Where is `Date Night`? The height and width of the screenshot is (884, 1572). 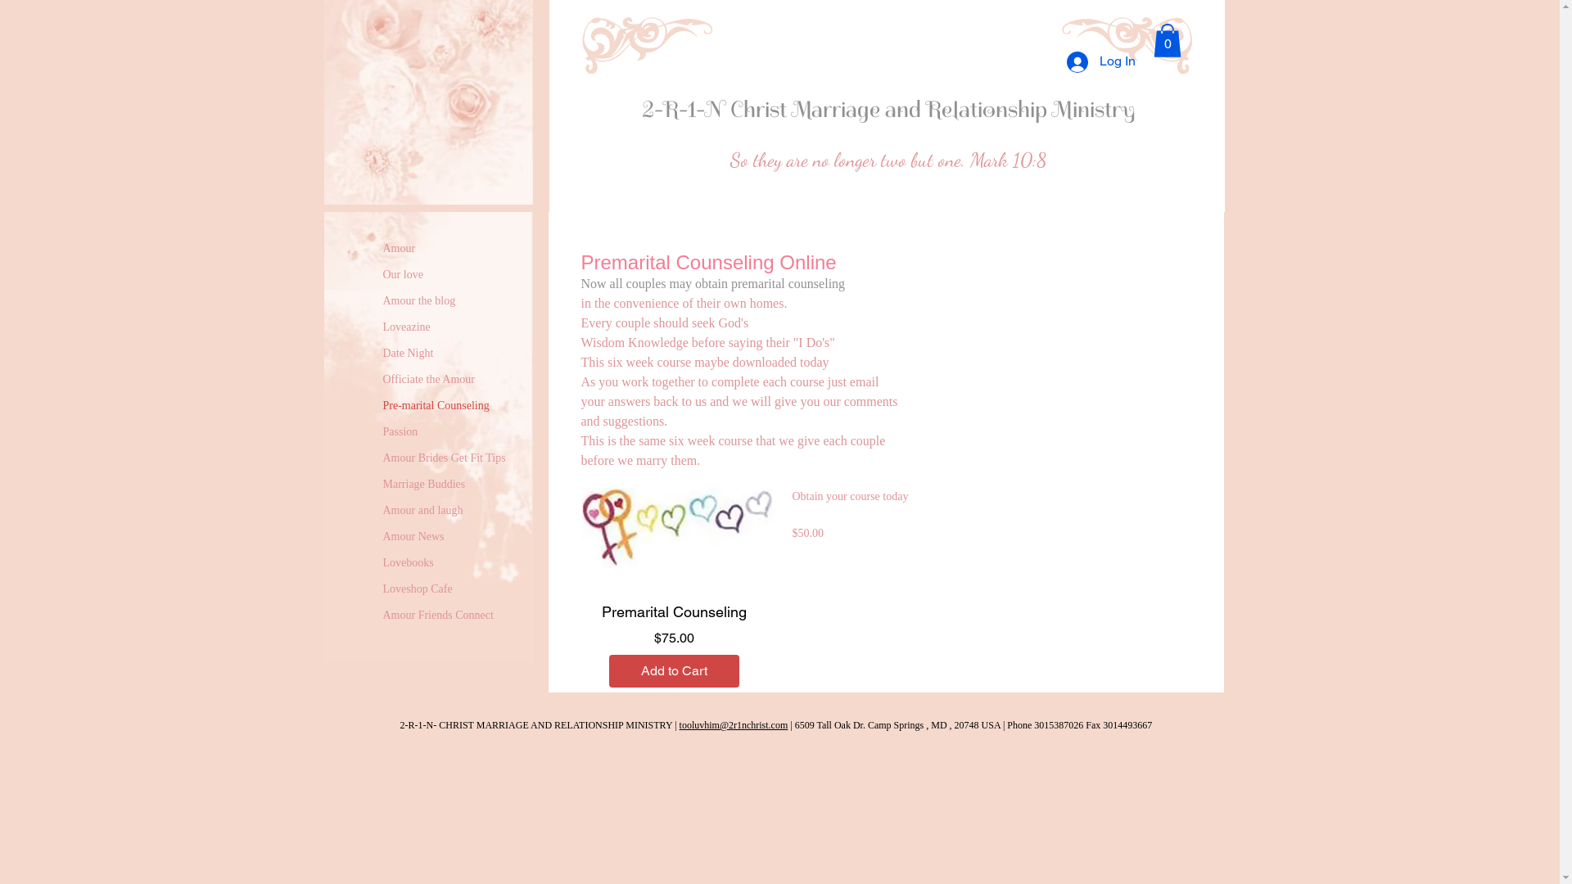
Date Night is located at coordinates (409, 354).